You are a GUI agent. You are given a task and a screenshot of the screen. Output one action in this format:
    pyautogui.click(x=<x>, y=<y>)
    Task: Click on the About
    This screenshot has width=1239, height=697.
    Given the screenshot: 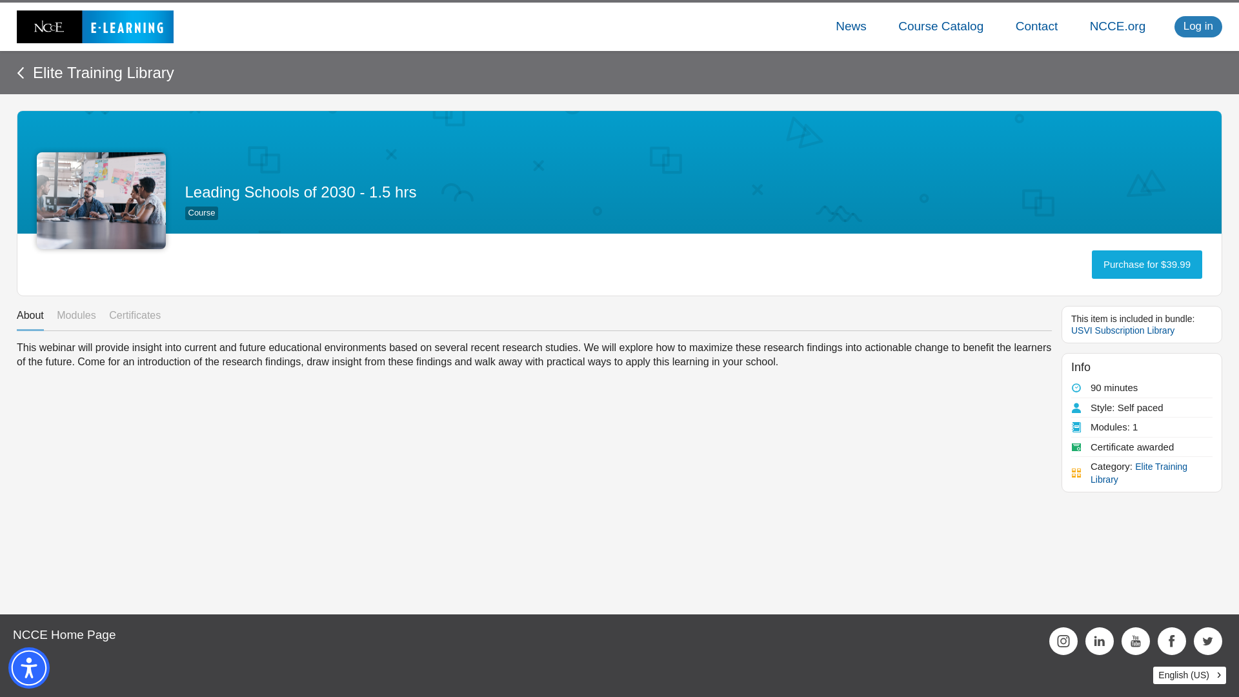 What is the action you would take?
    pyautogui.click(x=30, y=316)
    